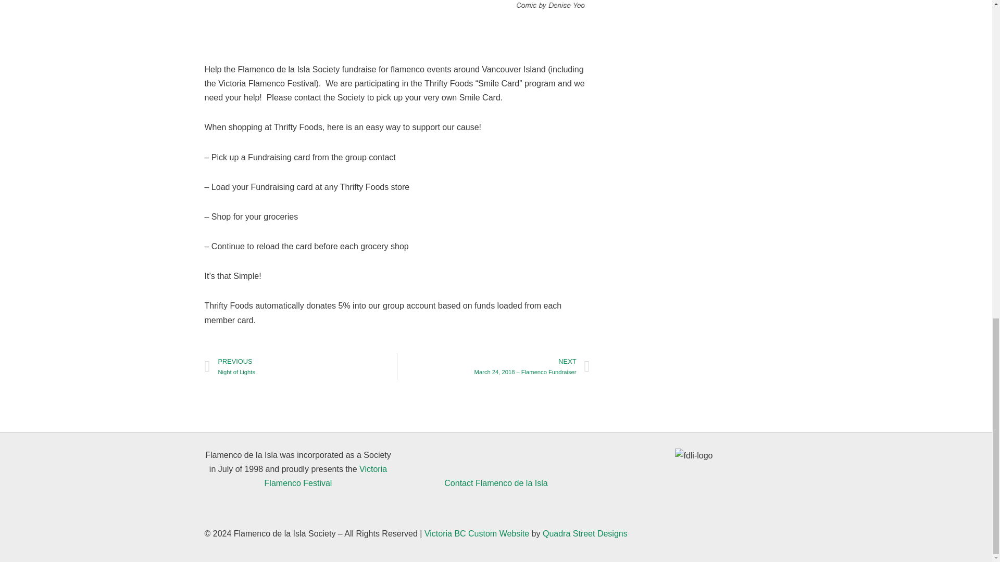  I want to click on How to use a Smile Card, so click(495, 483).